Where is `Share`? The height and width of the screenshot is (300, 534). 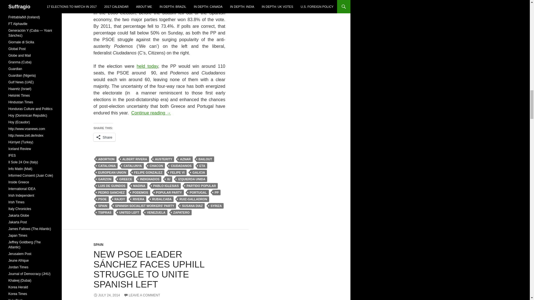 Share is located at coordinates (104, 137).